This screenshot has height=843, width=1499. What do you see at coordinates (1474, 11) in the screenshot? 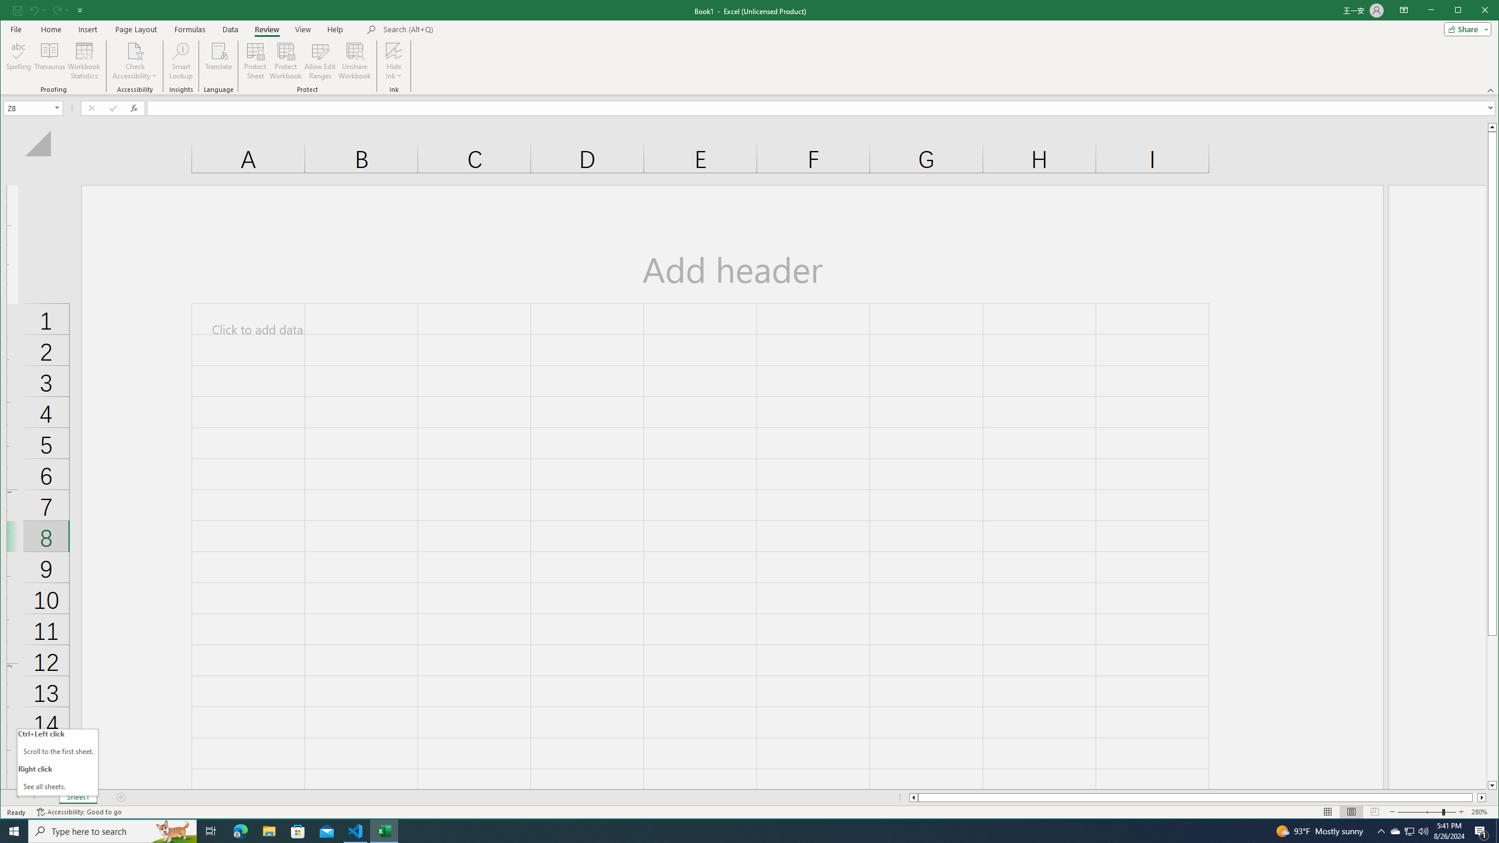
I see `User Promoted Notification Area` at bounding box center [1474, 11].